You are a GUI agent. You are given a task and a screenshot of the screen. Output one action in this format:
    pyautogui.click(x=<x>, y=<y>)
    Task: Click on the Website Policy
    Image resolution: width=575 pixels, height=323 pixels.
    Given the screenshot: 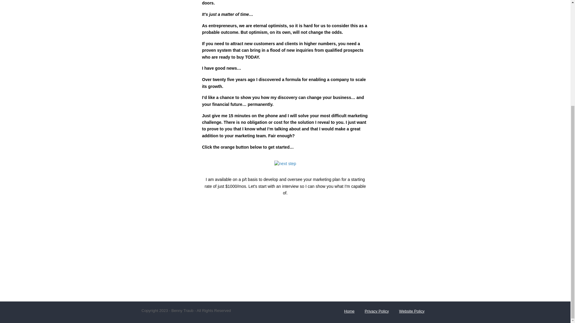 What is the action you would take?
    pyautogui.click(x=411, y=311)
    